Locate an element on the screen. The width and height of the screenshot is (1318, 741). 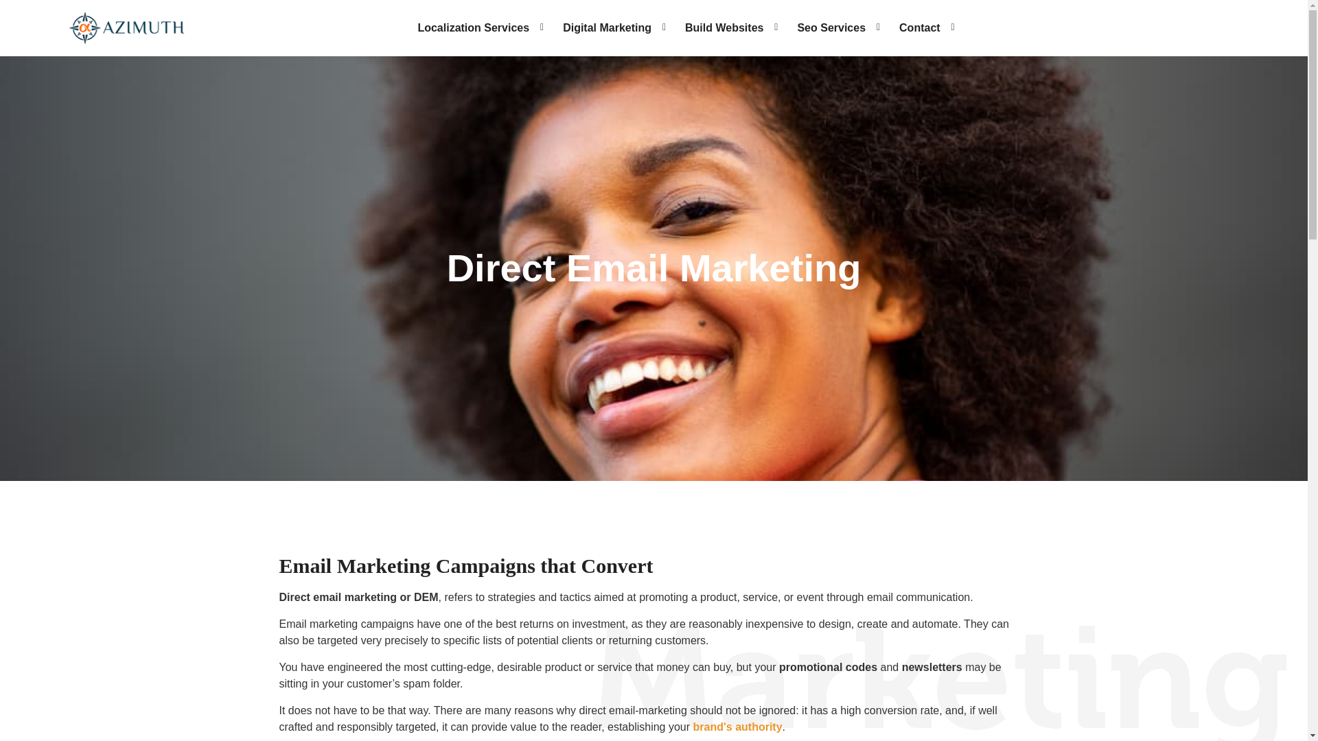
Localization Services is located at coordinates (475, 30).